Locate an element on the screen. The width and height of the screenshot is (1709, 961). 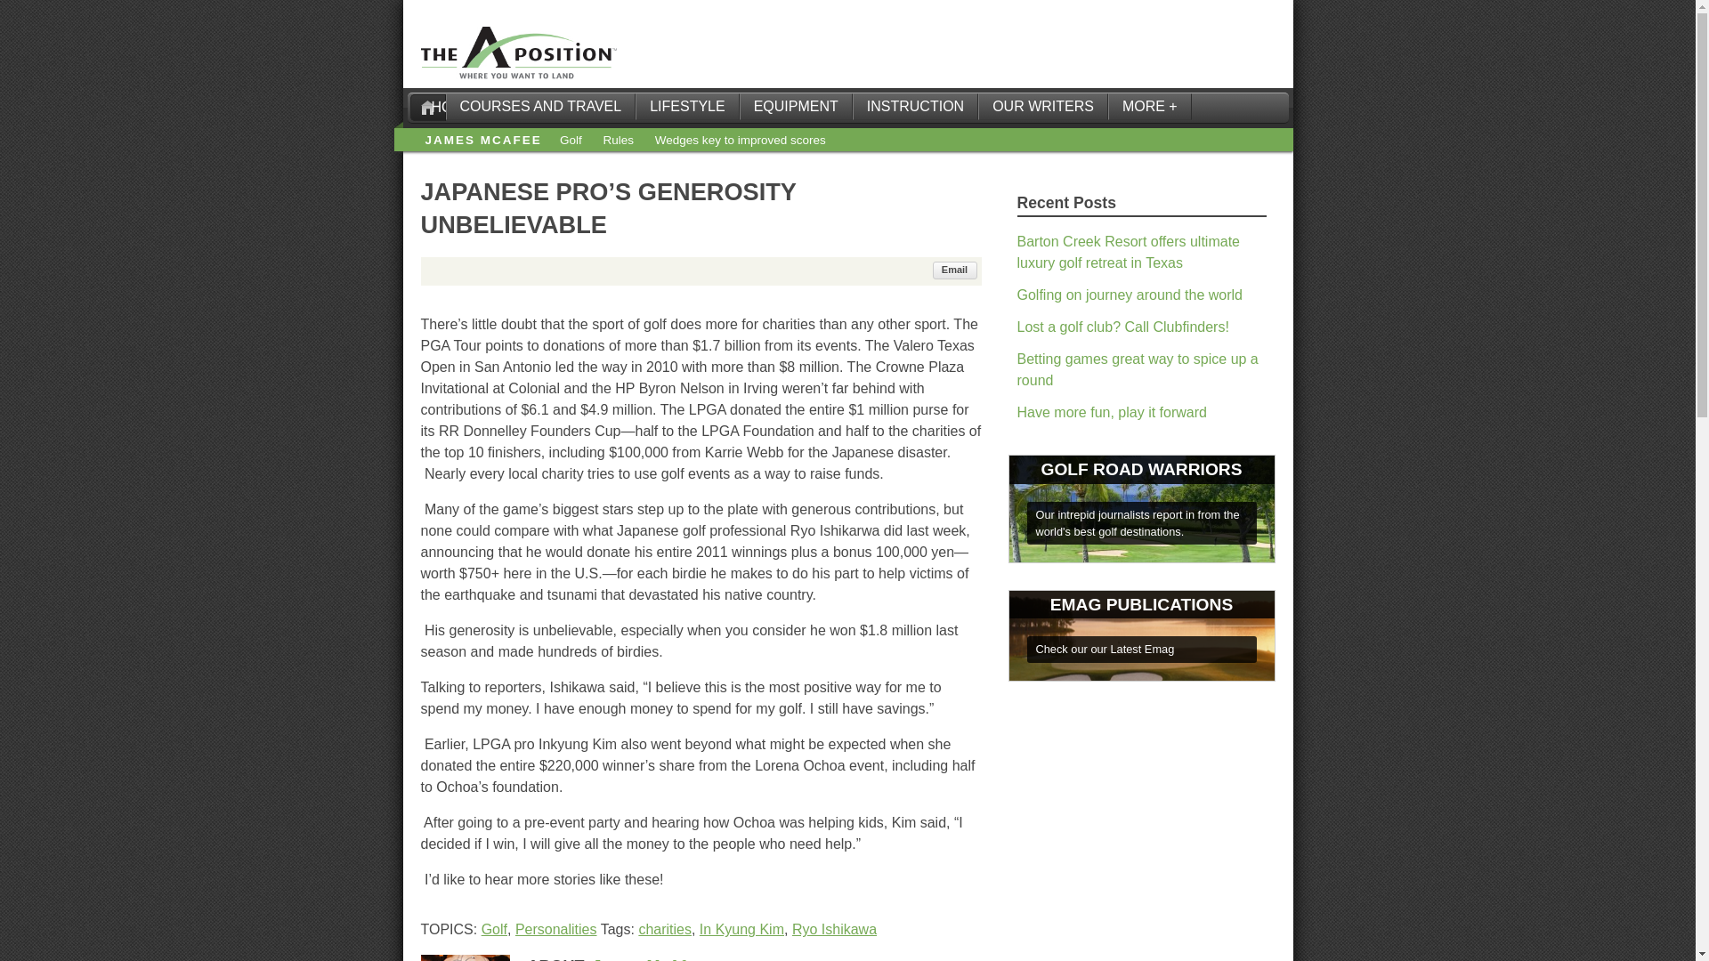
Betting games great way to spice up a round is located at coordinates (1138, 370).